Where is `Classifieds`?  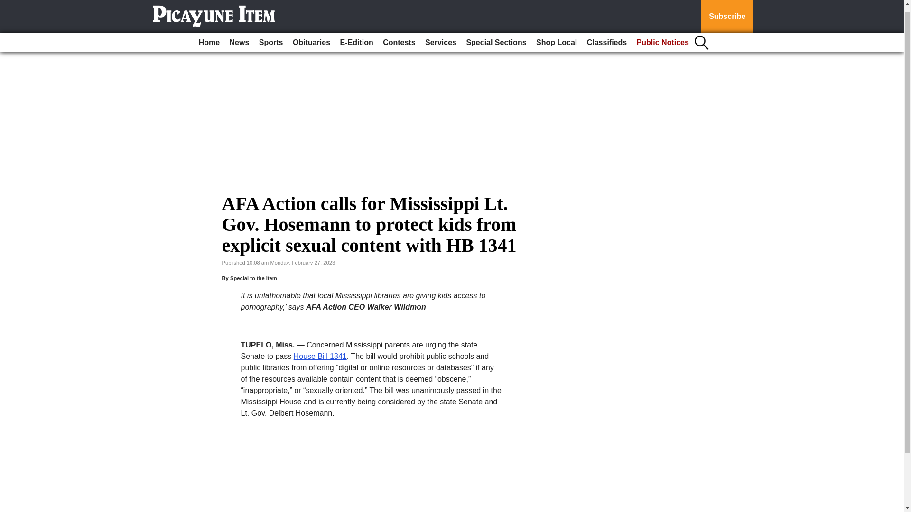 Classifieds is located at coordinates (606, 37).